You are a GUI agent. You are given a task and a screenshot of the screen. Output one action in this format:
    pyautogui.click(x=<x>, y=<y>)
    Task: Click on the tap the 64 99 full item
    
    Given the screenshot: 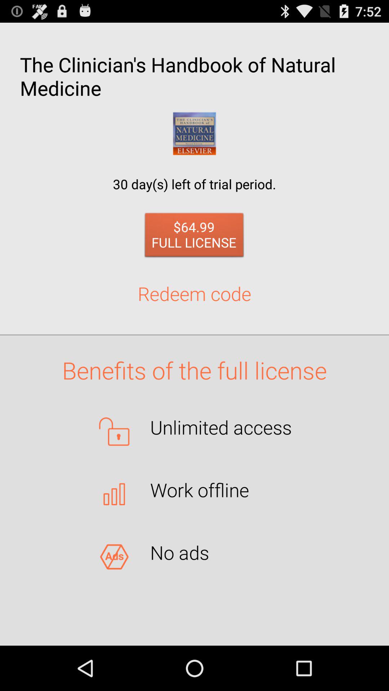 What is the action you would take?
    pyautogui.click(x=194, y=237)
    